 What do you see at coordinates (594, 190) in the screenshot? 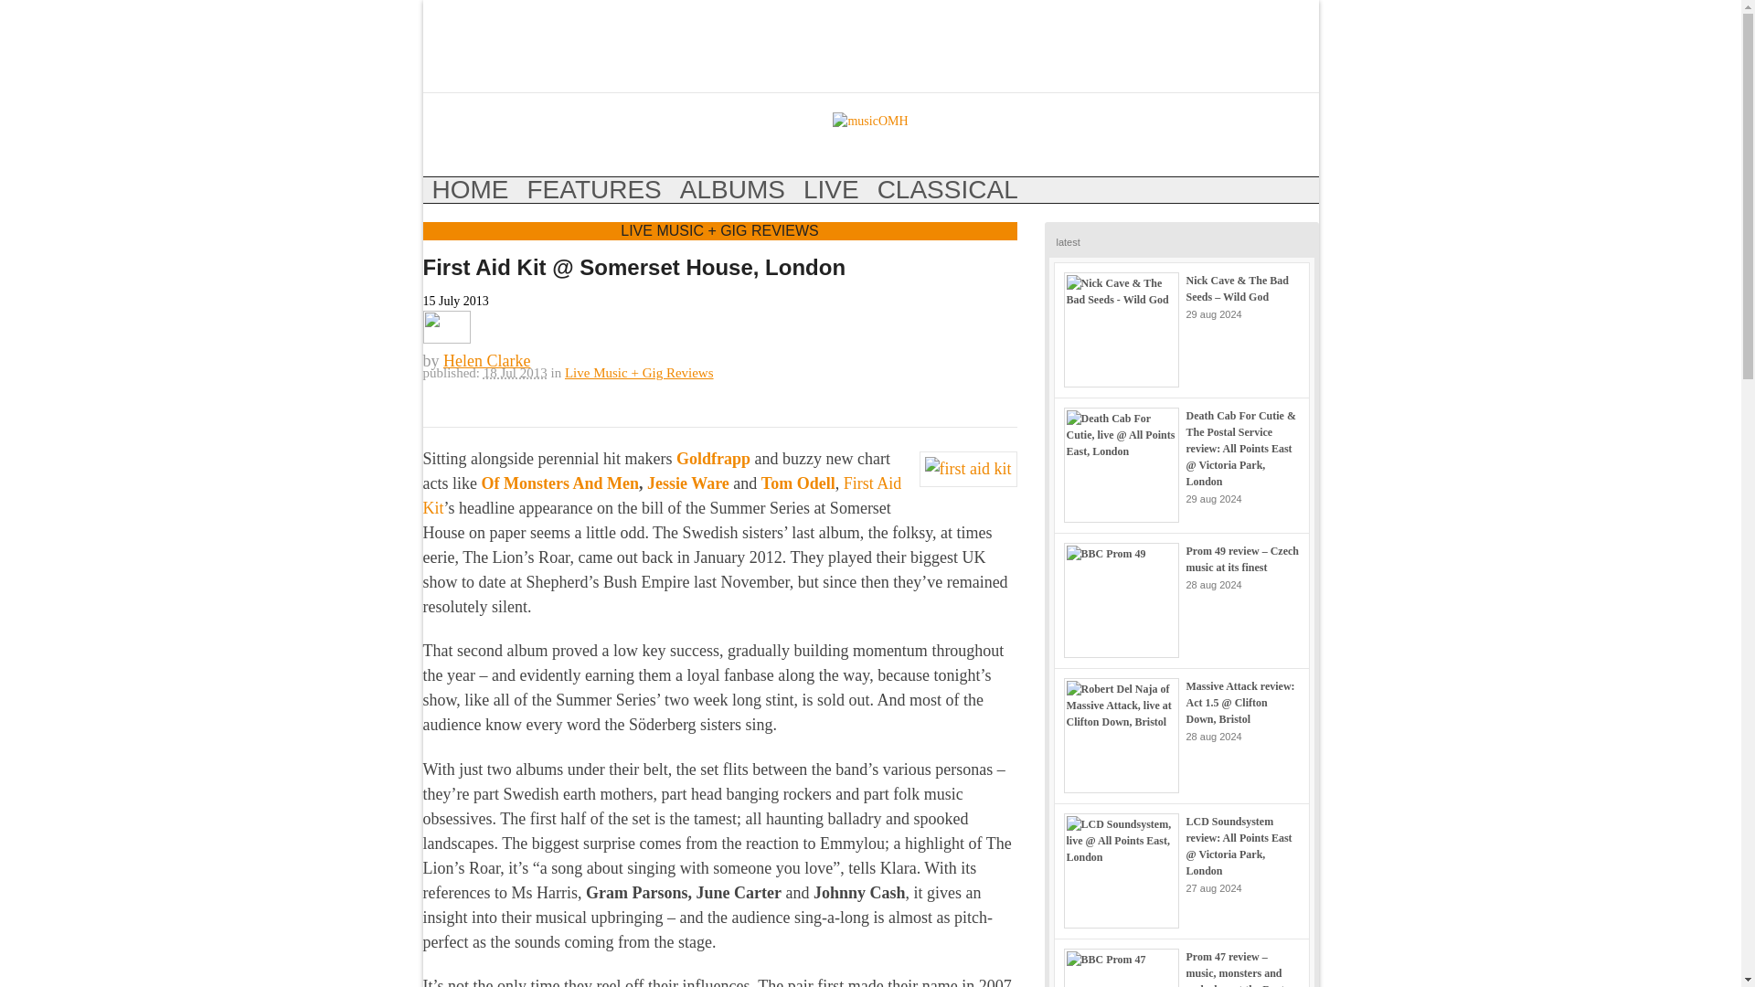
I see `FEATURES` at bounding box center [594, 190].